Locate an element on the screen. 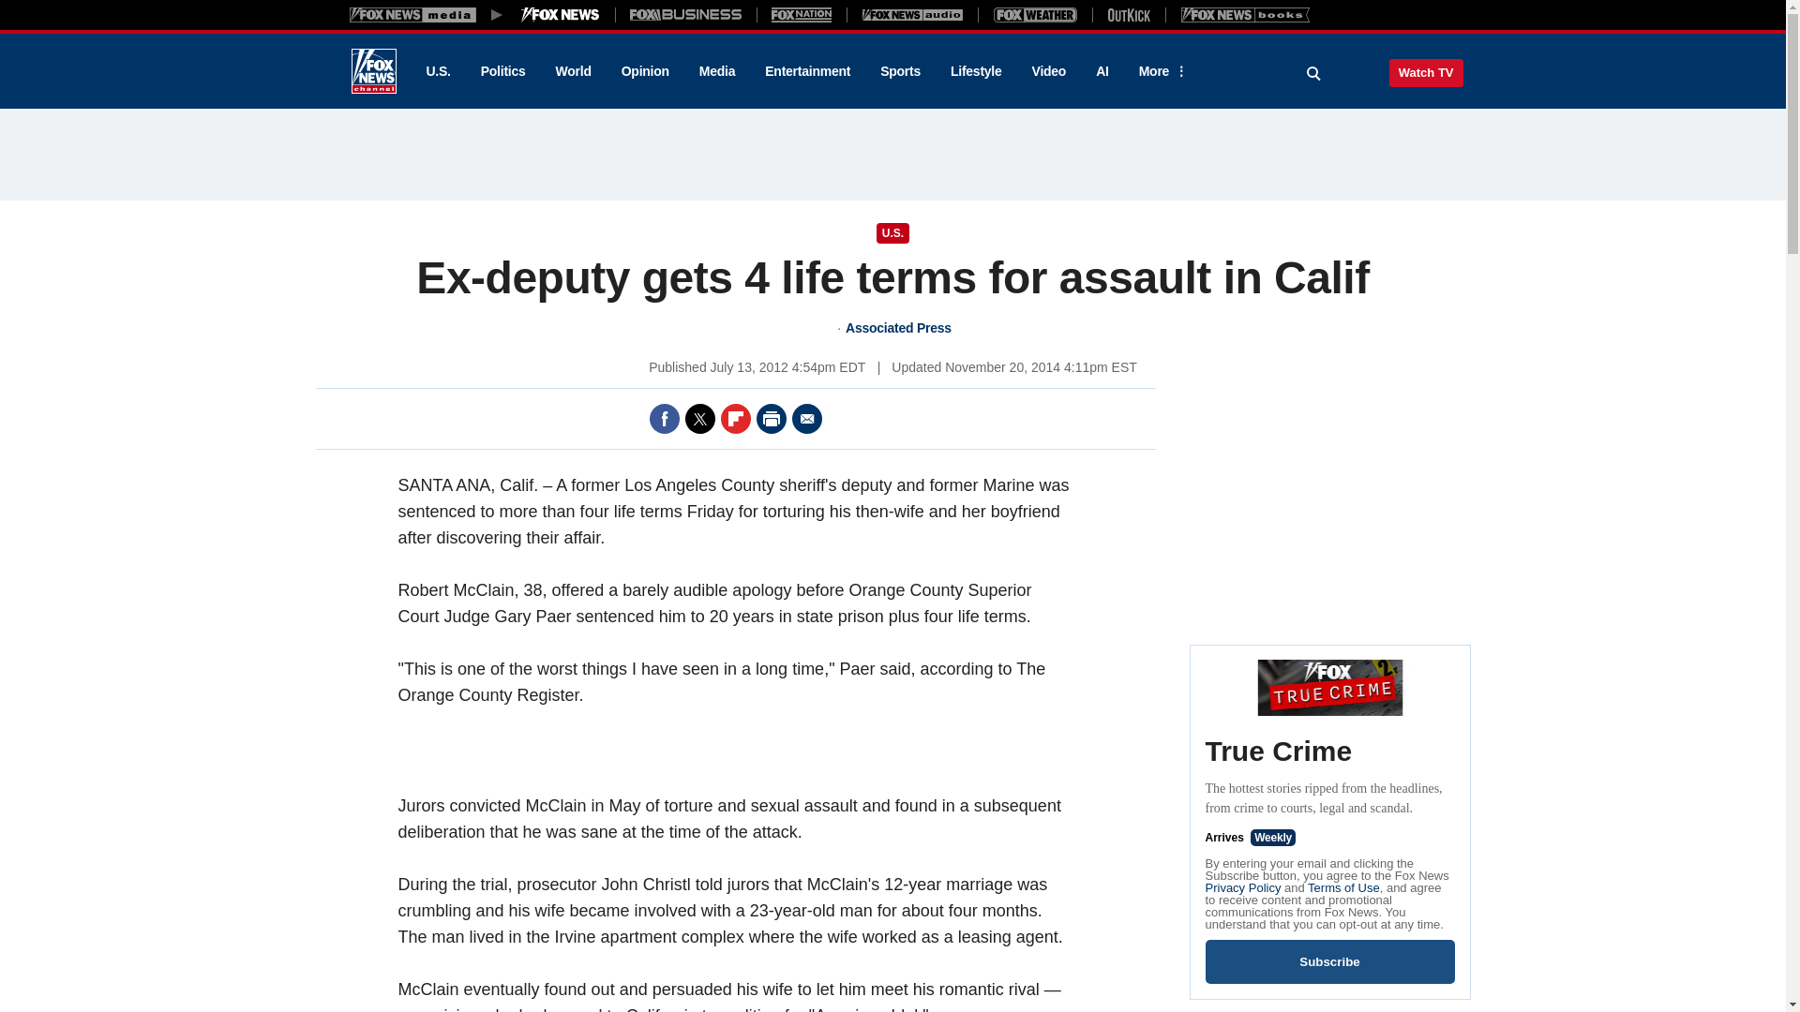 Image resolution: width=1800 pixels, height=1012 pixels. Fox Weather is located at coordinates (1035, 14).